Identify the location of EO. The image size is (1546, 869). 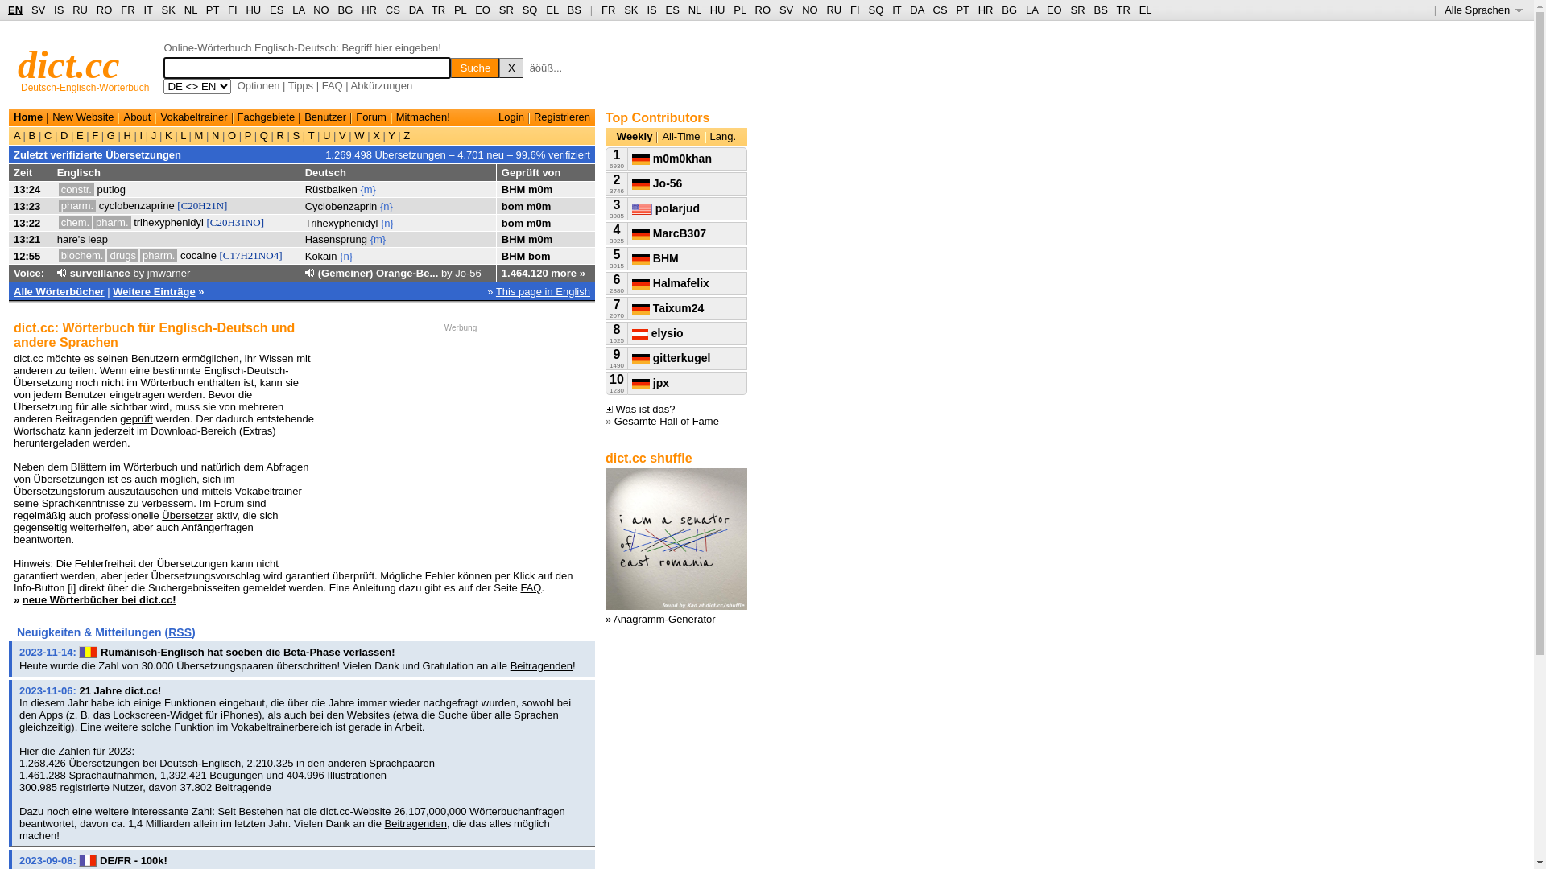
(483, 10).